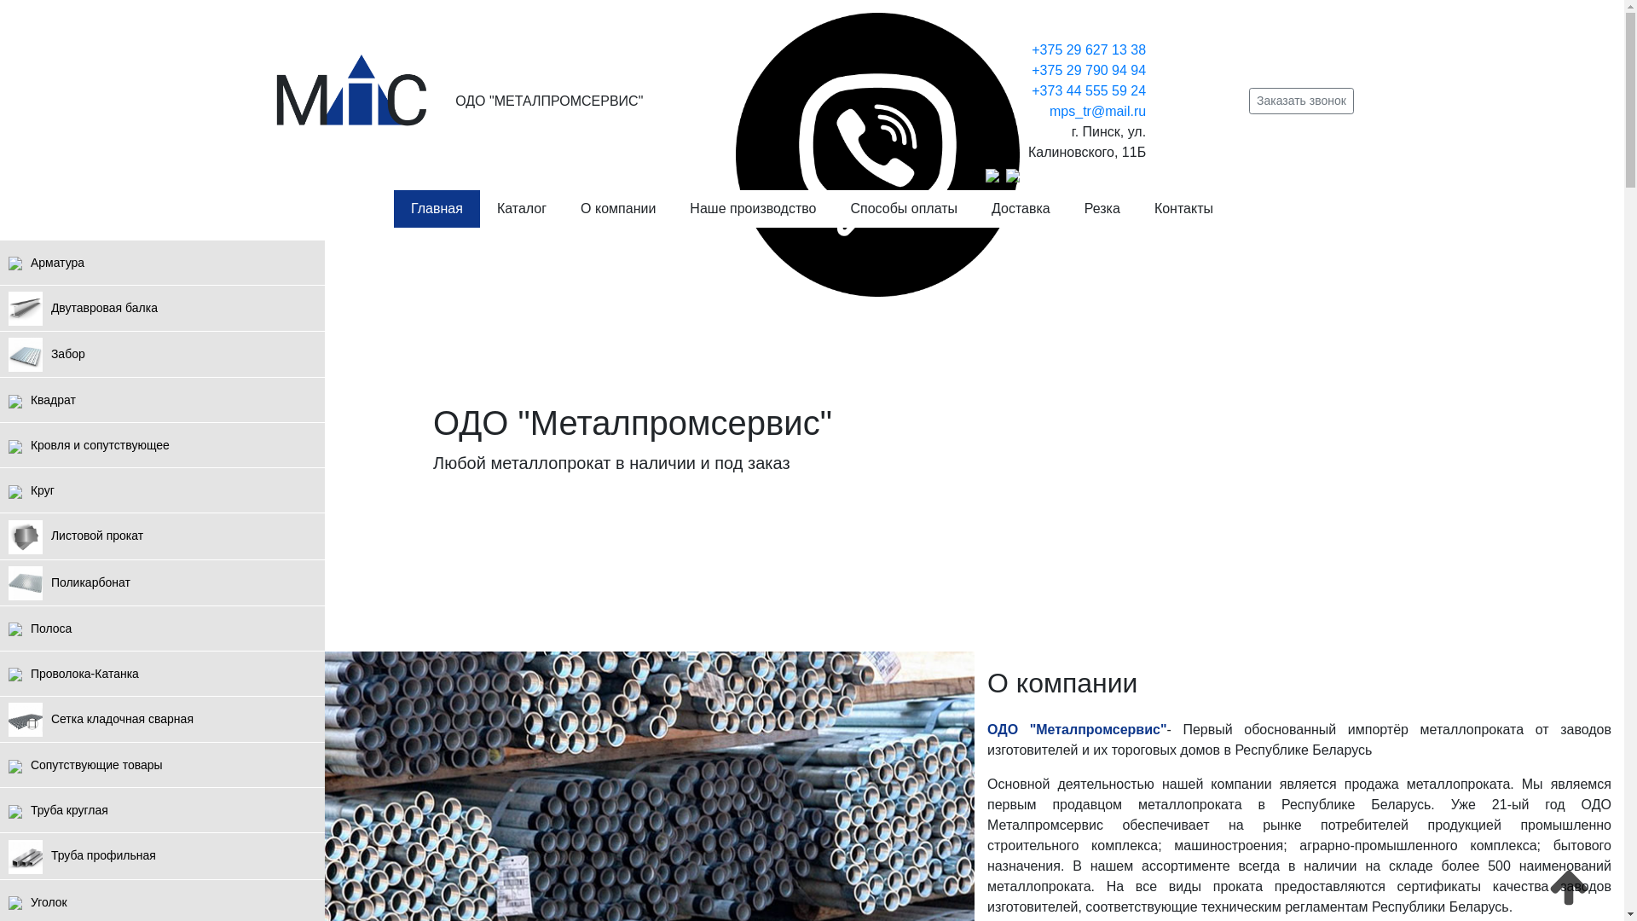 The width and height of the screenshot is (1637, 921). What do you see at coordinates (1089, 49) in the screenshot?
I see `+375 29 627 13 38` at bounding box center [1089, 49].